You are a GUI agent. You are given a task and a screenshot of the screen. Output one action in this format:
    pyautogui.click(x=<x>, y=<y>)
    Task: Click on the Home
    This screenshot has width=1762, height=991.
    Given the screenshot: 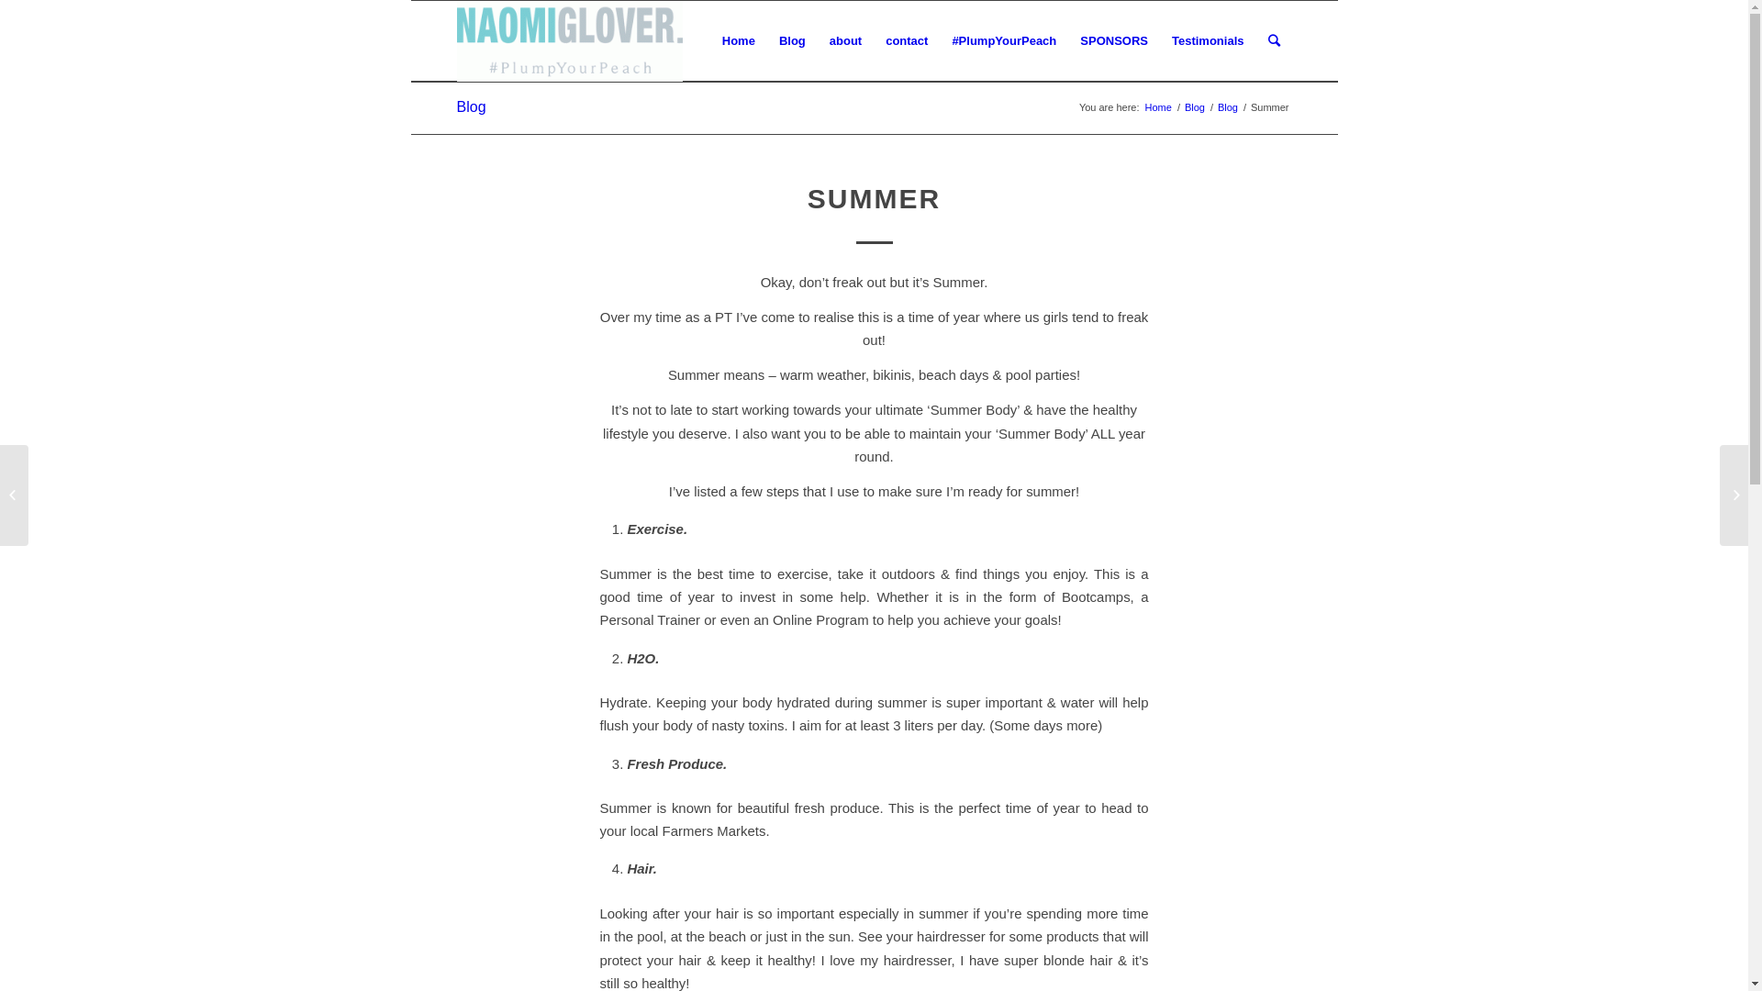 What is the action you would take?
    pyautogui.click(x=1158, y=108)
    